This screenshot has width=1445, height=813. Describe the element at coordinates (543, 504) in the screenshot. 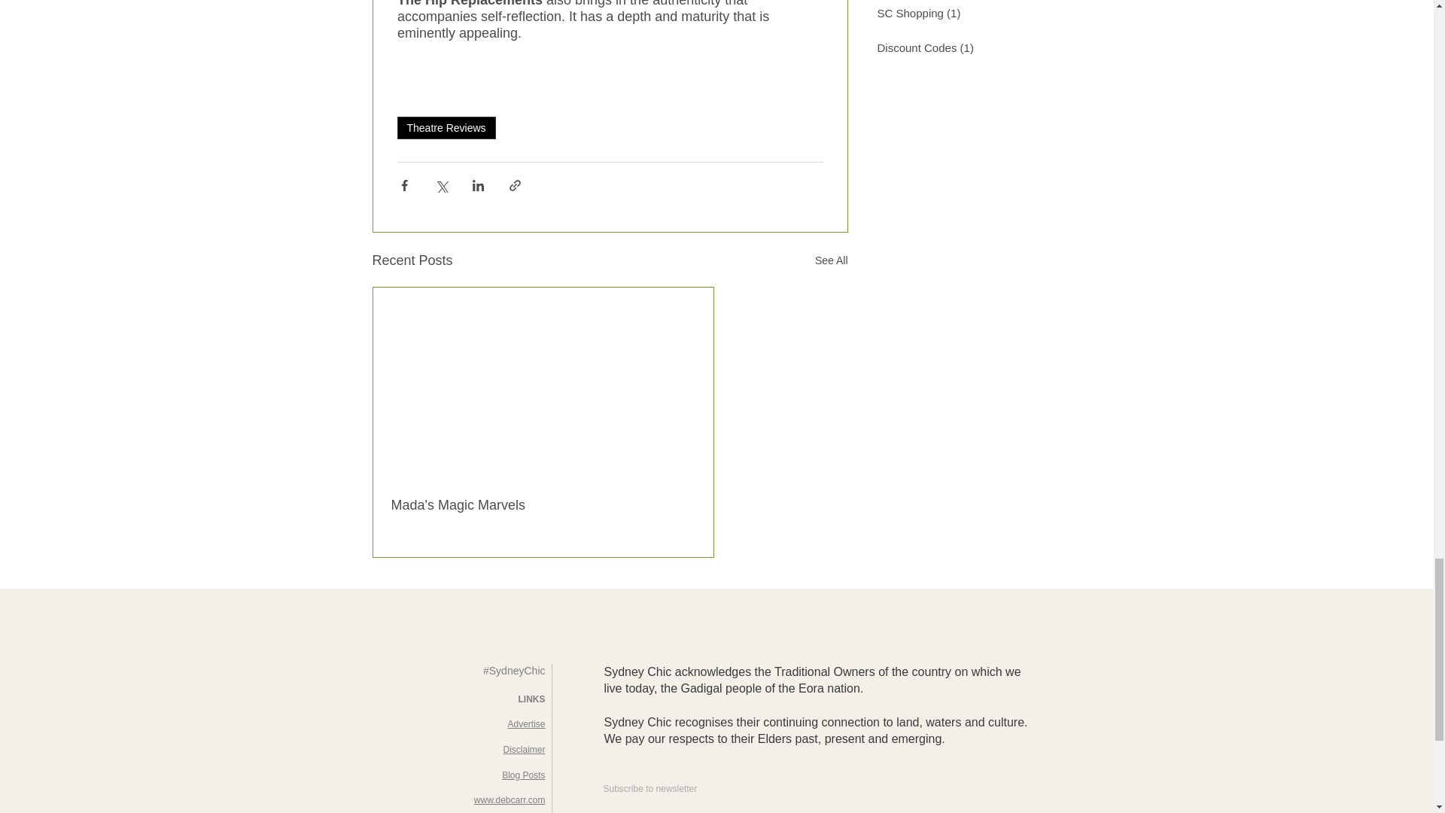

I see `Mada's Magic Marvels` at that location.